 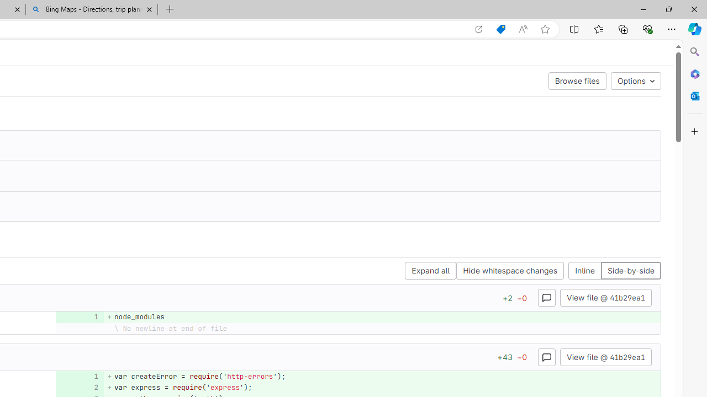 I want to click on + var express = require('express'); , so click(x=382, y=387).